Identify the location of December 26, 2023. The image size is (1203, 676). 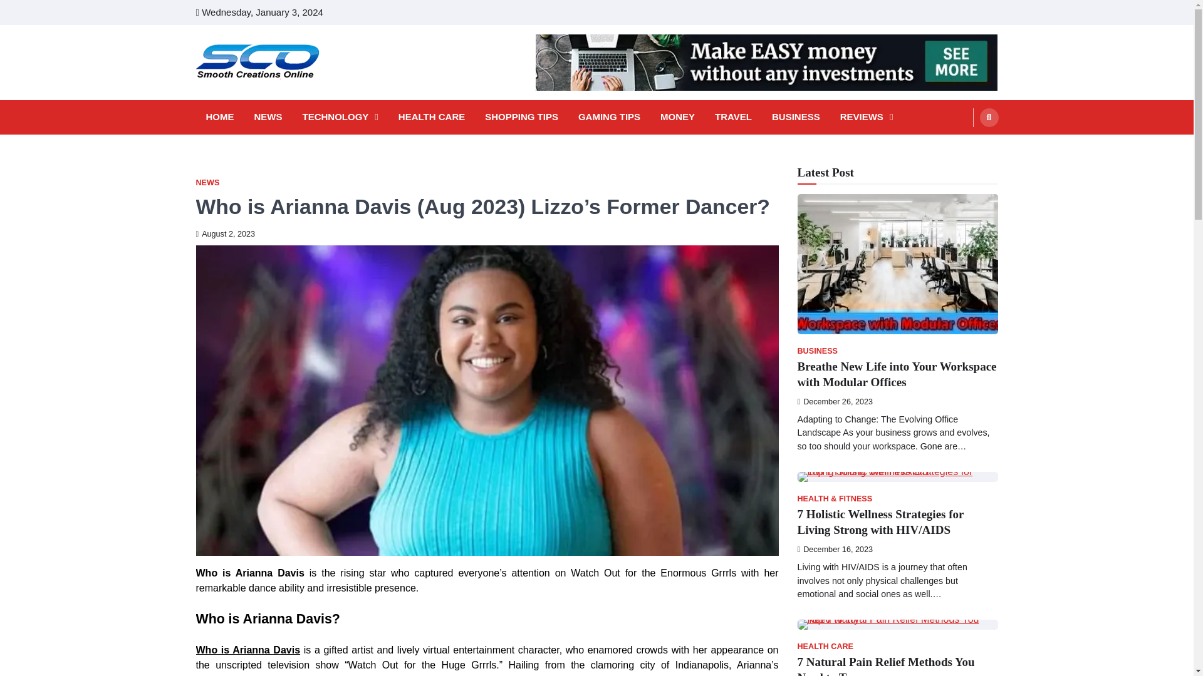
(835, 402).